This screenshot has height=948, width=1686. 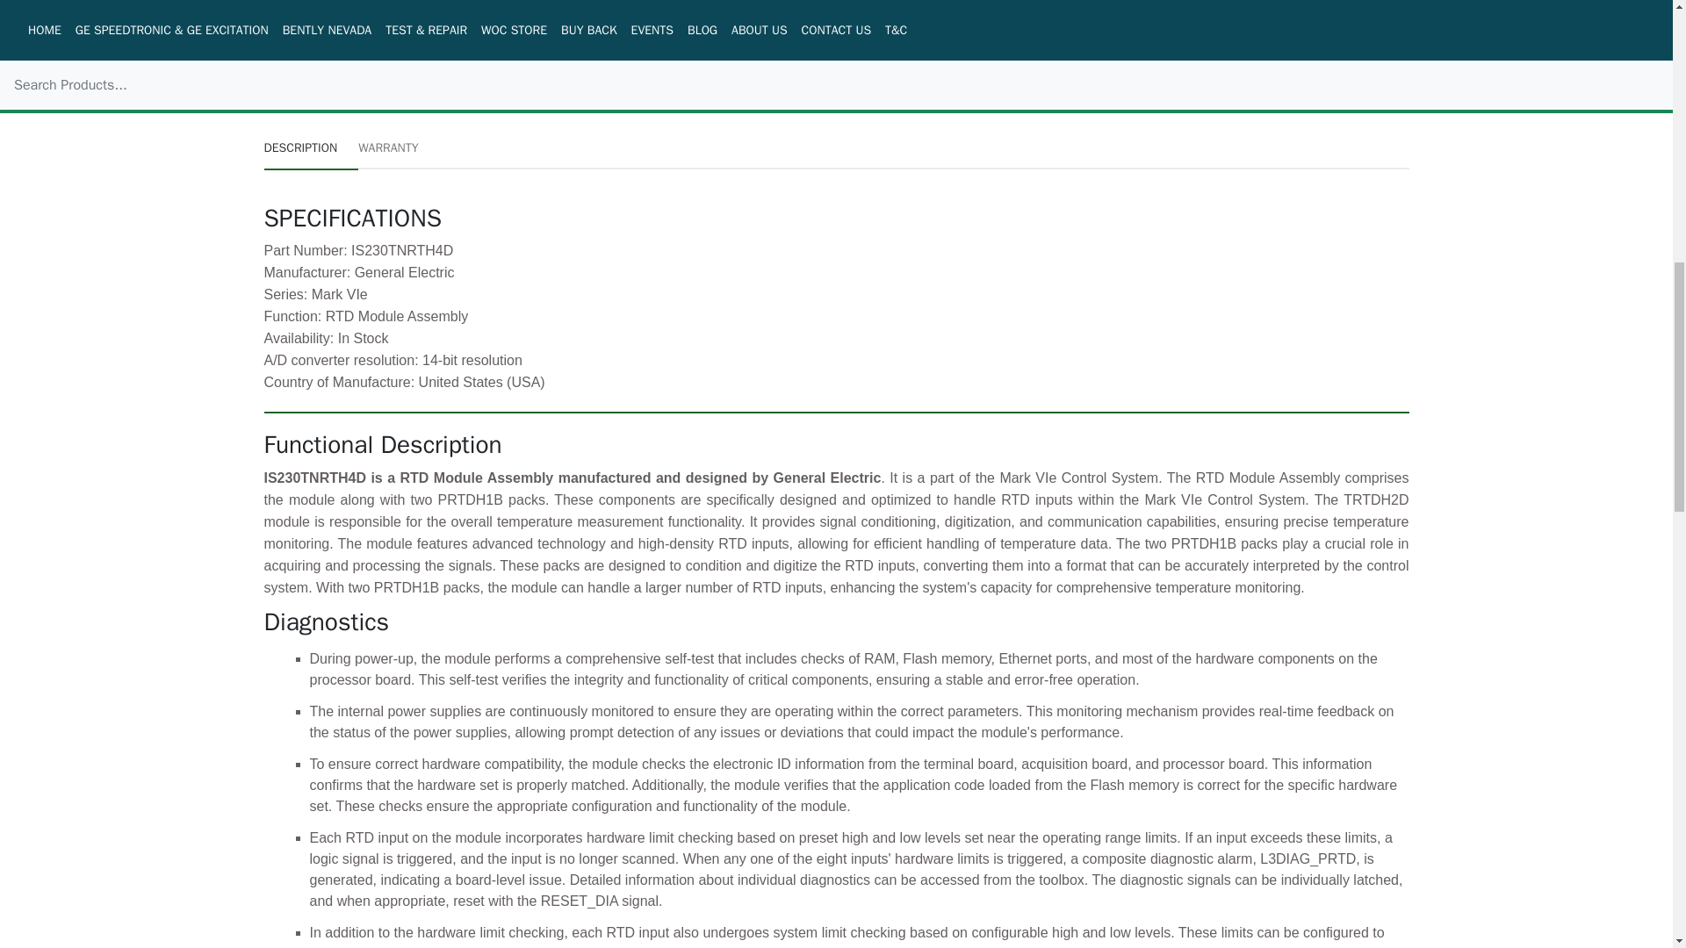 I want to click on DESCRIPTION, so click(x=310, y=147).